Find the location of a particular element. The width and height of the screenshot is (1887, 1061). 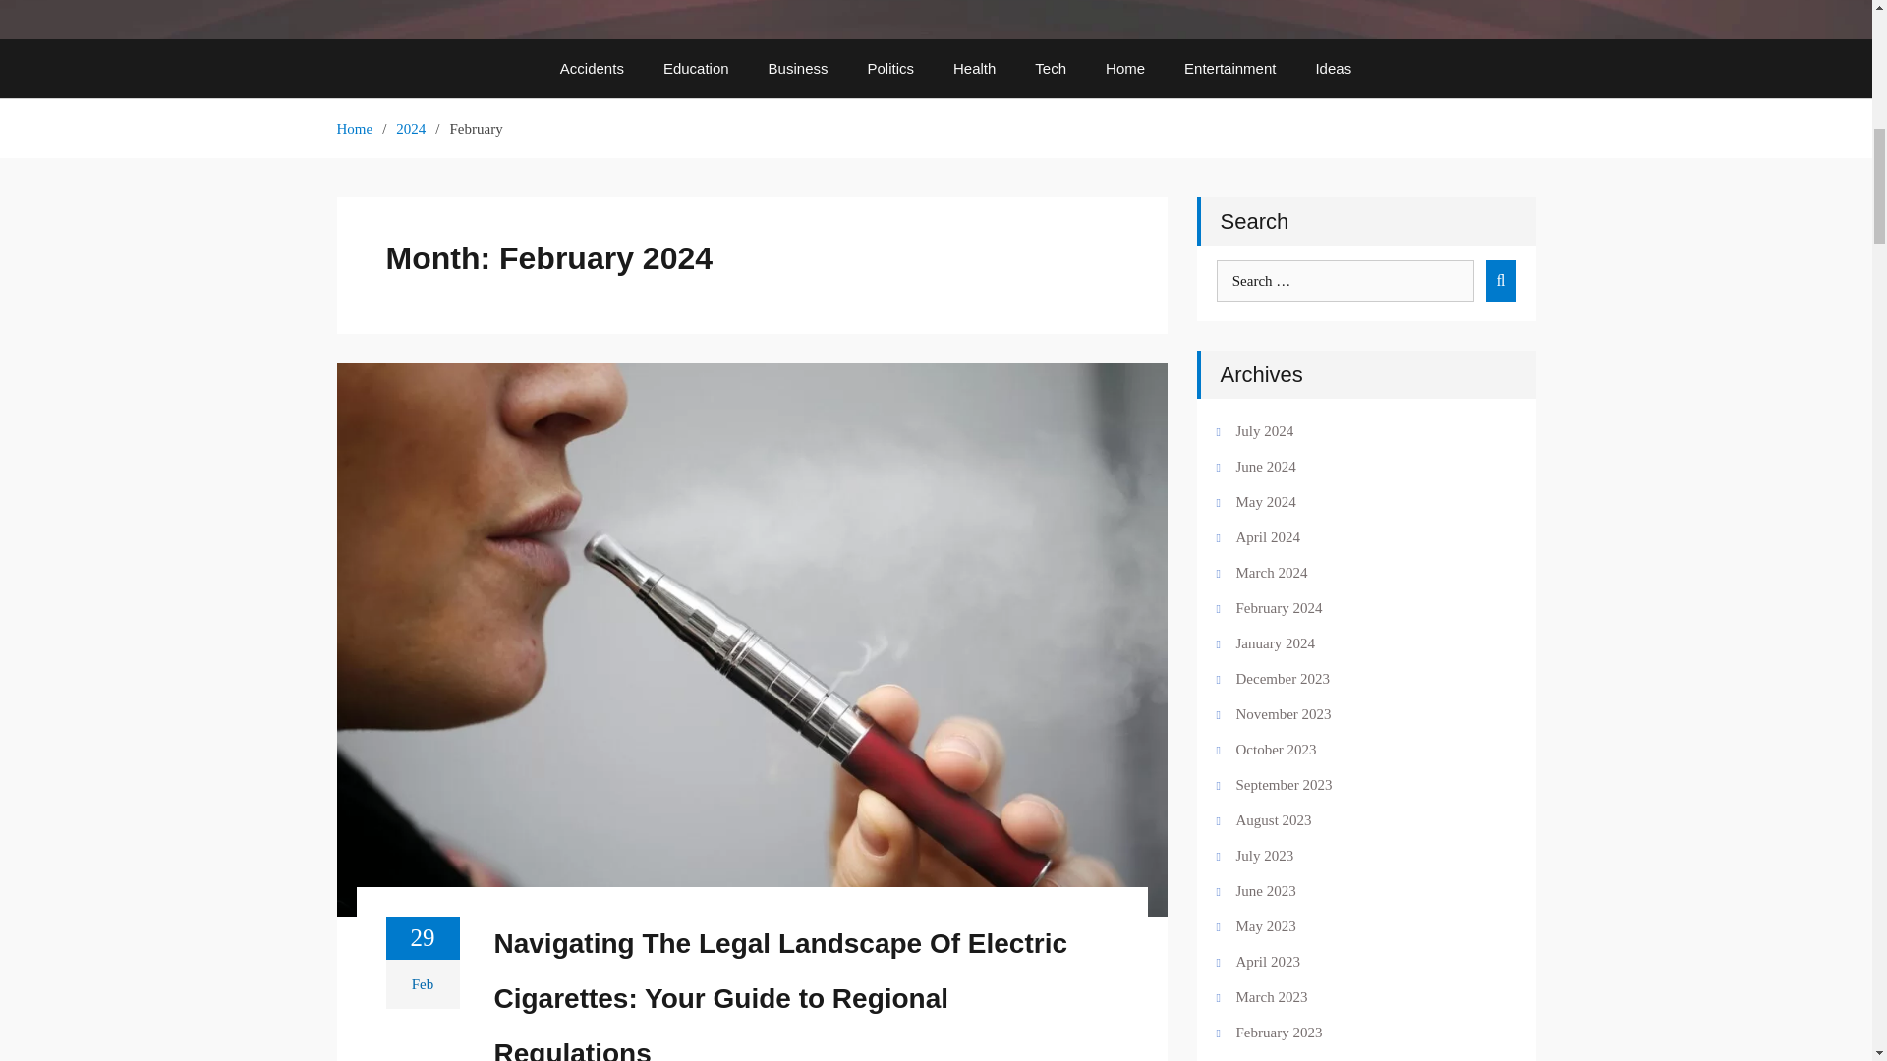

Education is located at coordinates (696, 69).